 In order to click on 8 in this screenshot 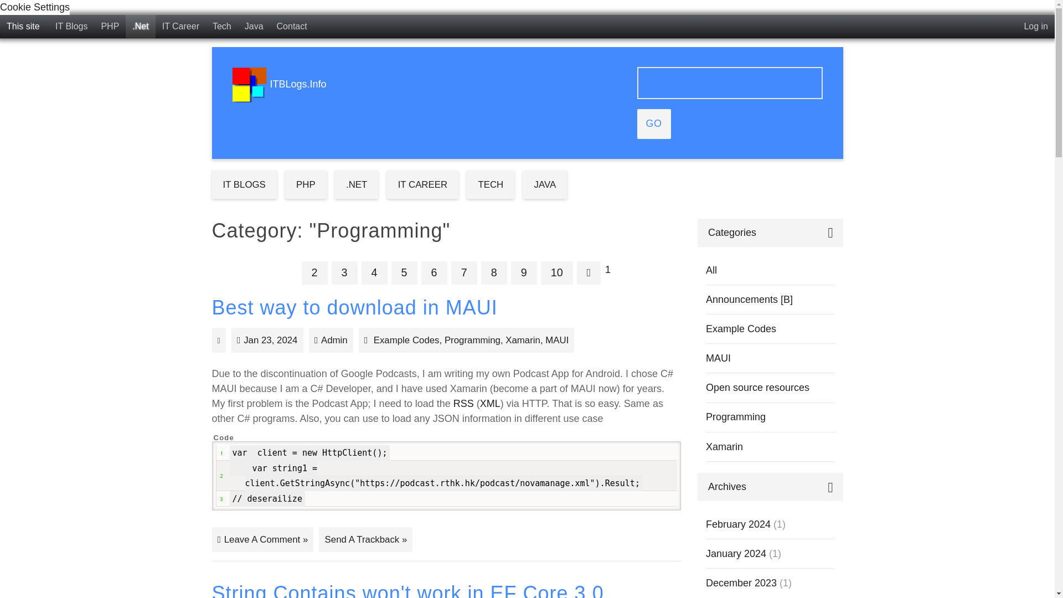, I will do `click(494, 272)`.